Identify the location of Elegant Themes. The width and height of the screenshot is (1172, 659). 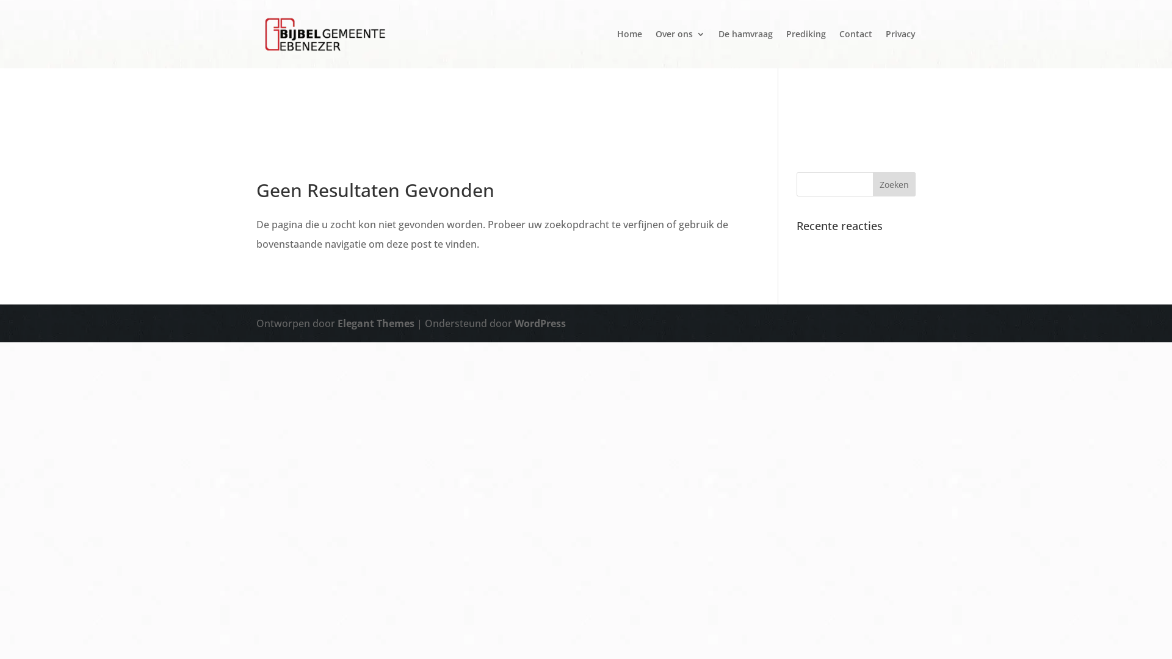
(376, 323).